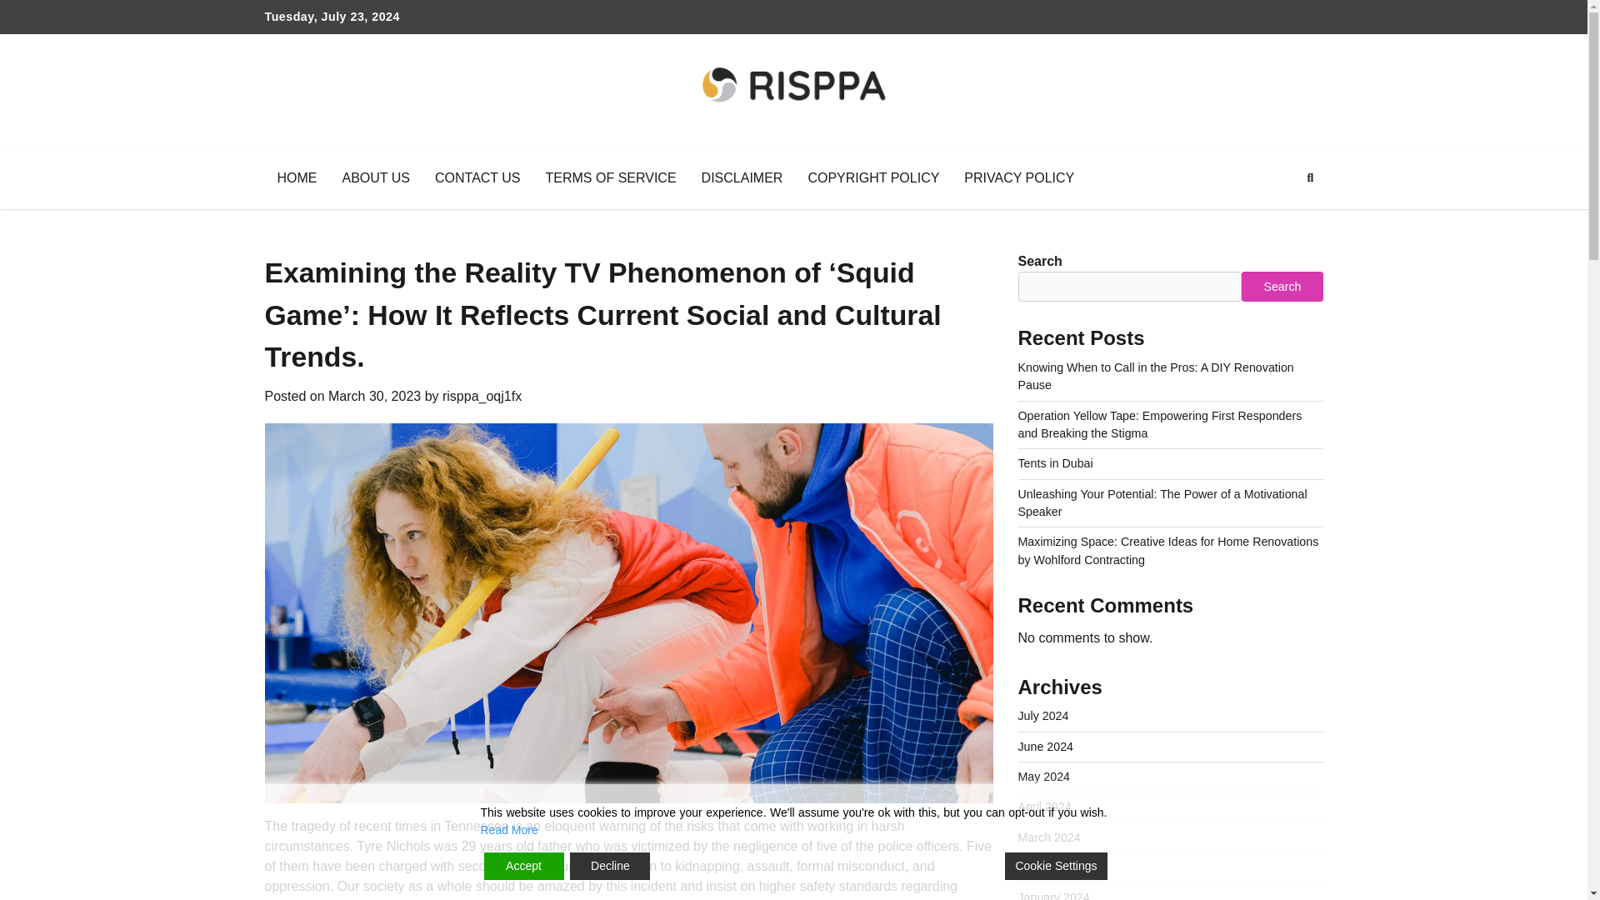  I want to click on Tents in Dubai, so click(1055, 462).